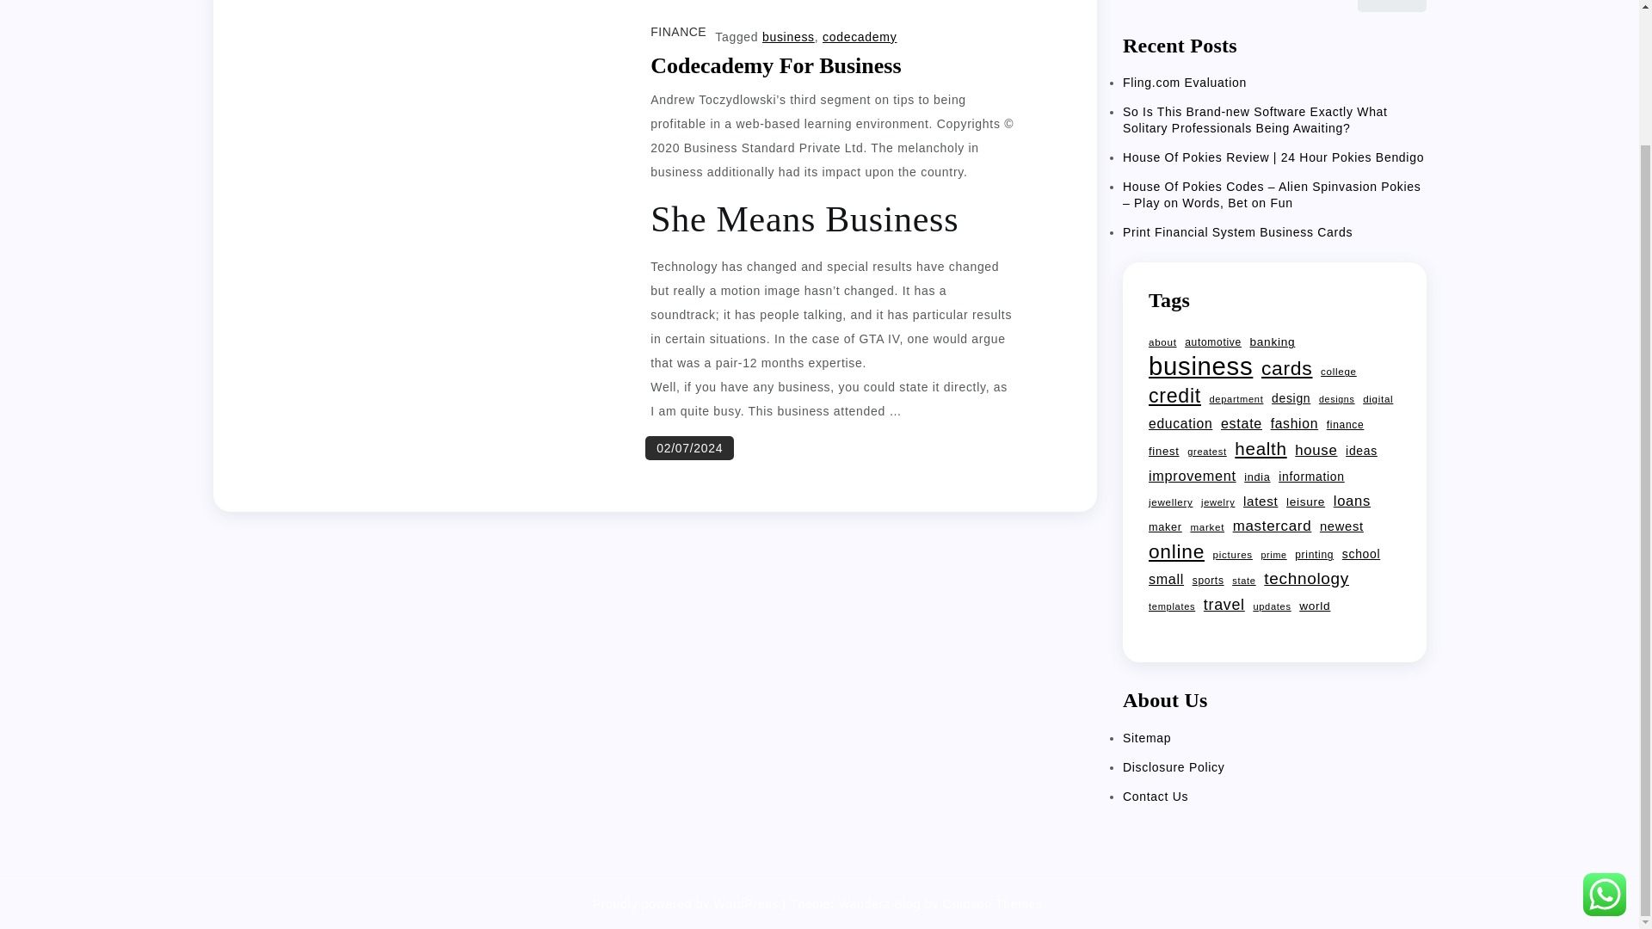 The image size is (1652, 929). Describe the element at coordinates (1207, 451) in the screenshot. I see `greatest` at that location.